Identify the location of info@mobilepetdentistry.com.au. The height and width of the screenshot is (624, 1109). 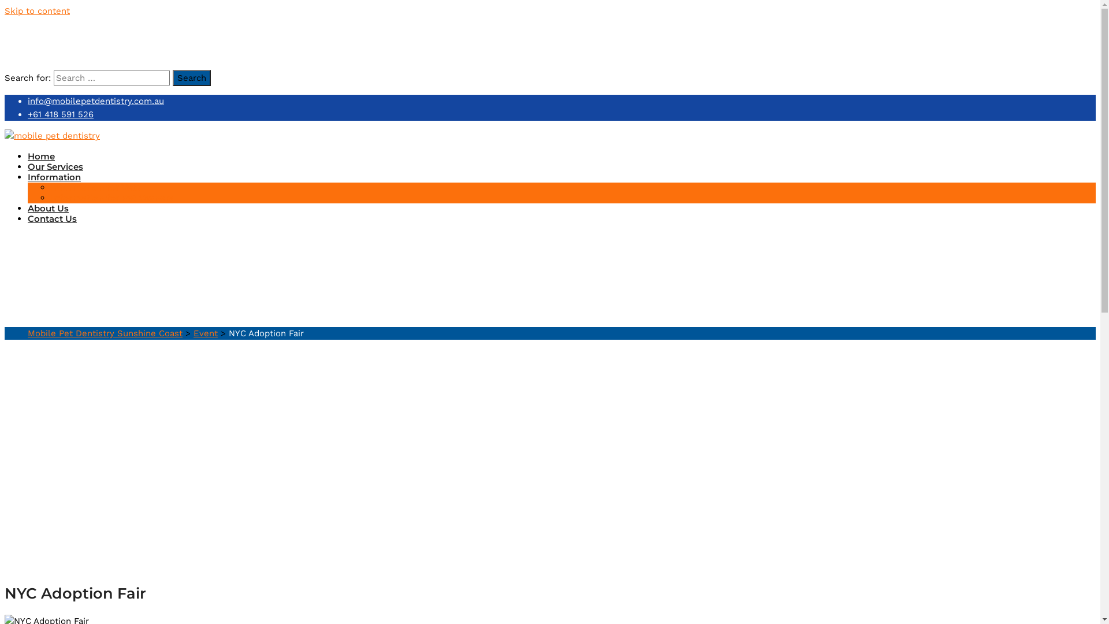
(96, 101).